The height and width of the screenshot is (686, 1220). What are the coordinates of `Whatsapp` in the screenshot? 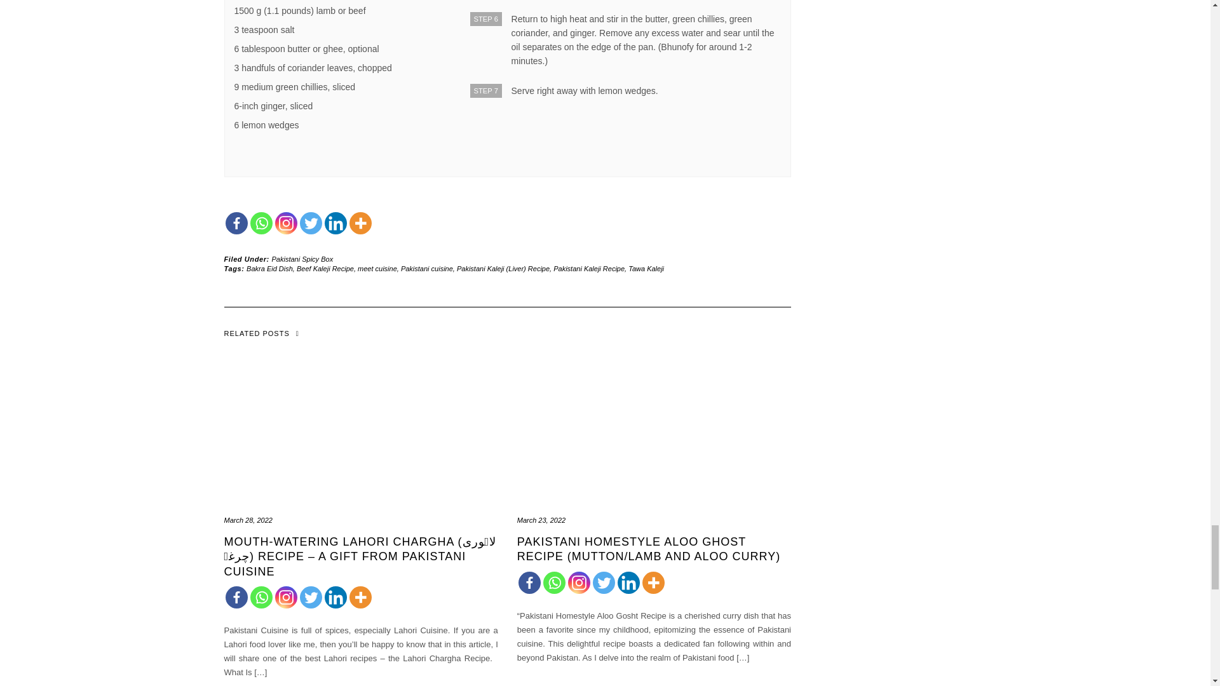 It's located at (261, 597).